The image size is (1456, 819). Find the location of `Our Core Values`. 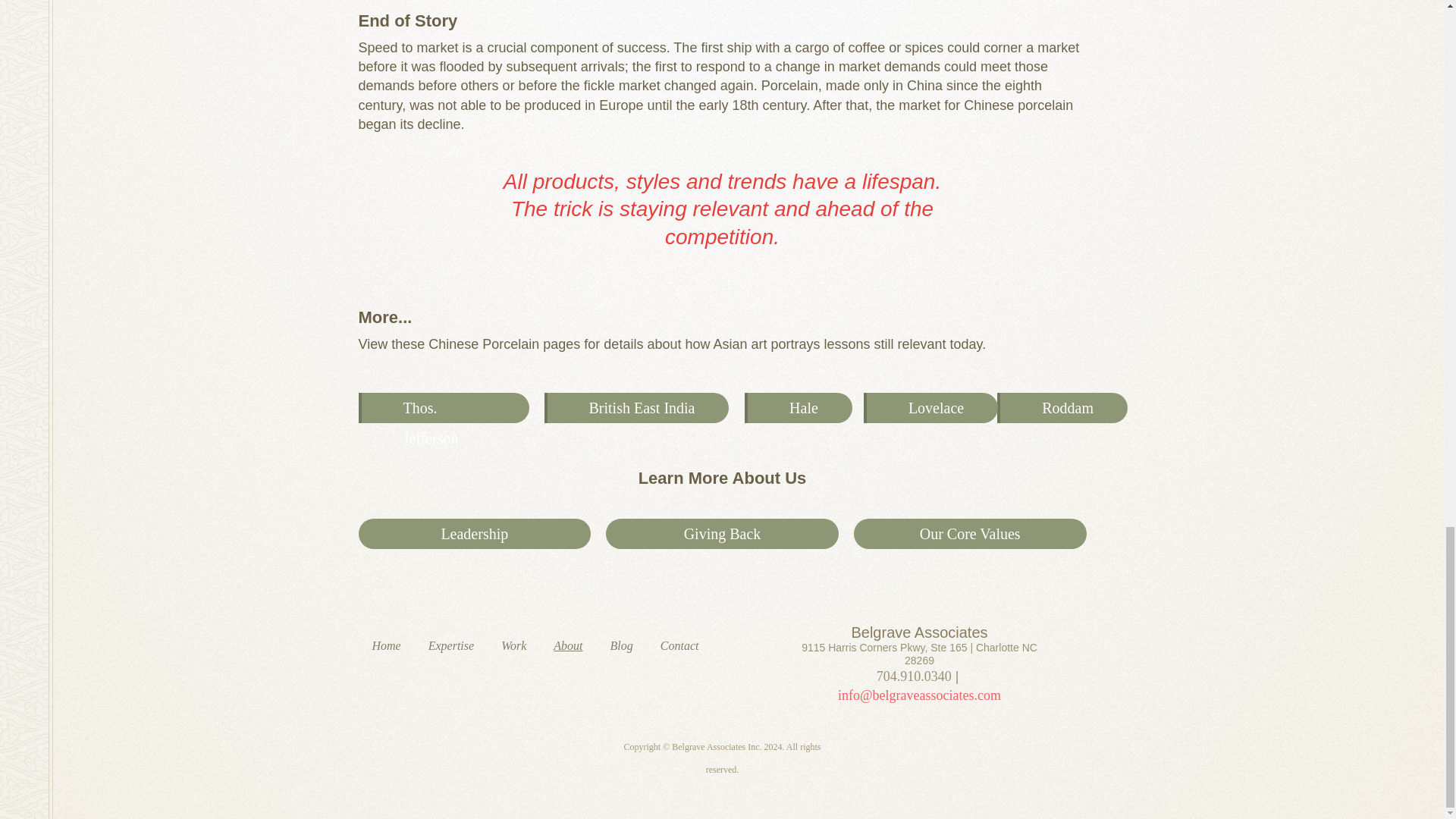

Our Core Values is located at coordinates (971, 533).